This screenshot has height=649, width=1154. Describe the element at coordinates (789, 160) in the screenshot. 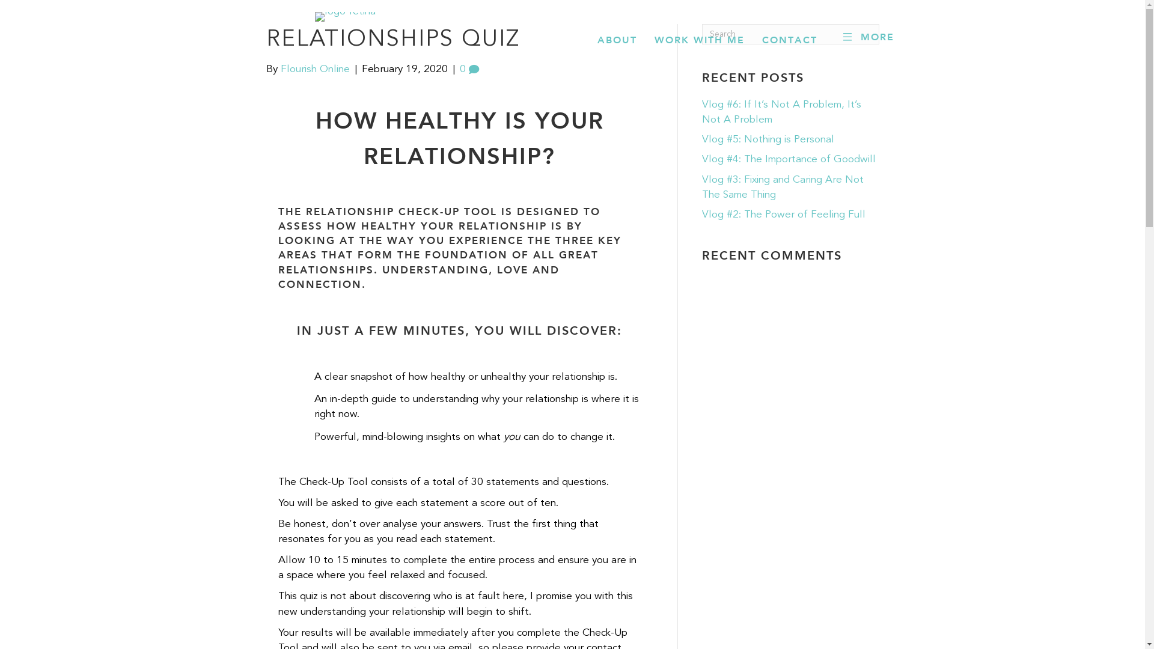

I see `Vlog #4: The Importance of Goodwill` at that location.